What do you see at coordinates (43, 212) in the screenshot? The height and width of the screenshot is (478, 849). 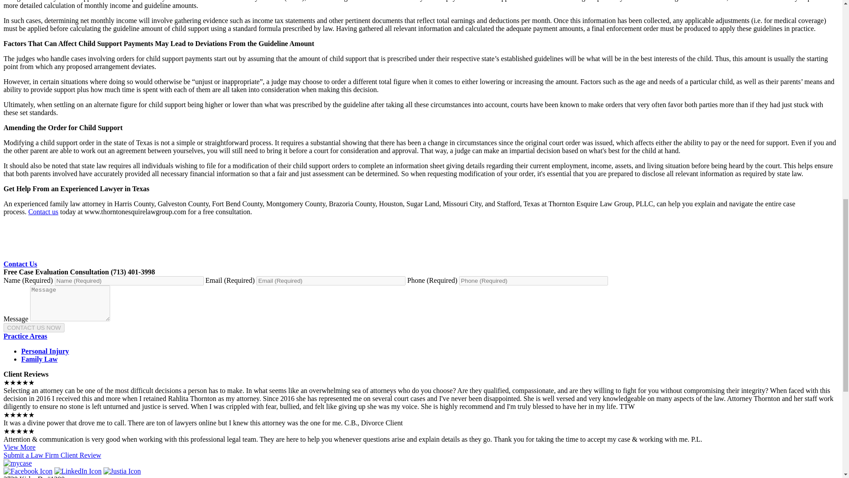 I see `Contact us` at bounding box center [43, 212].